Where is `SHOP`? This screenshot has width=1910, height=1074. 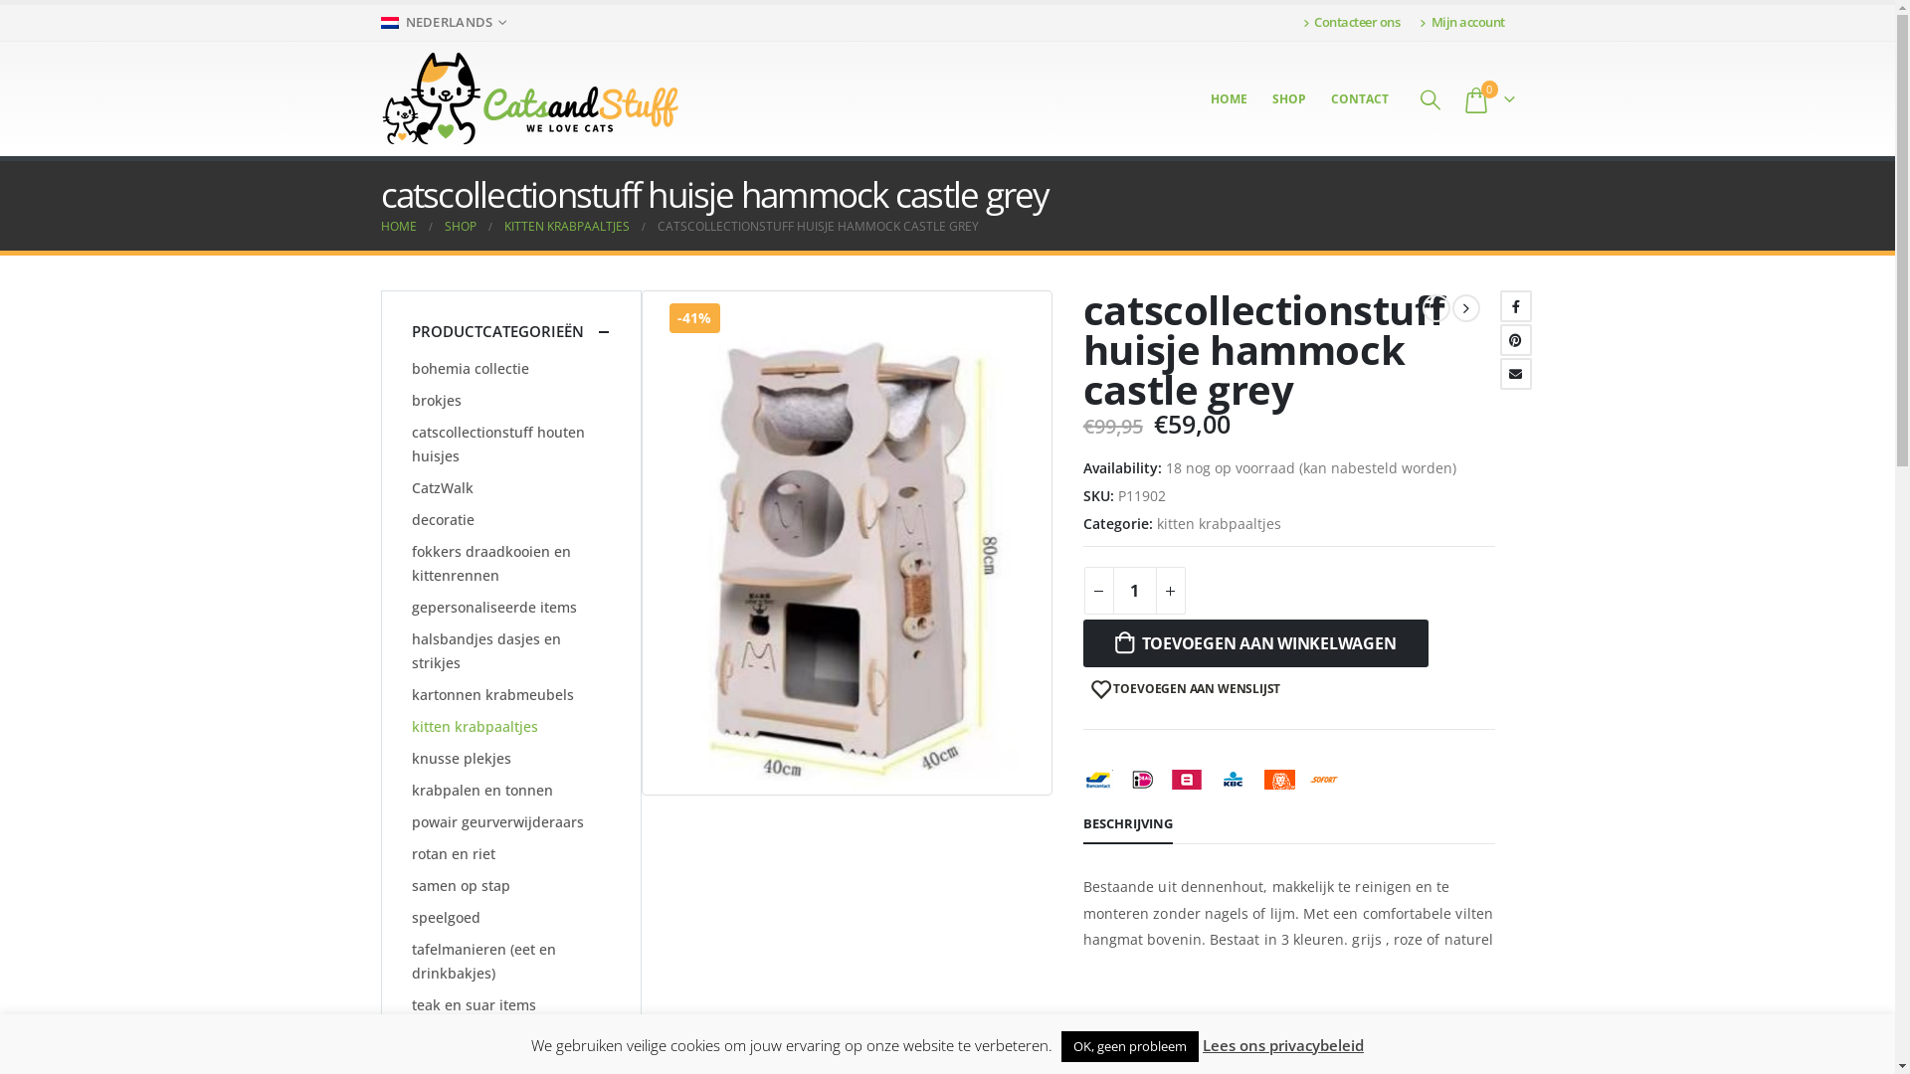 SHOP is located at coordinates (460, 227).